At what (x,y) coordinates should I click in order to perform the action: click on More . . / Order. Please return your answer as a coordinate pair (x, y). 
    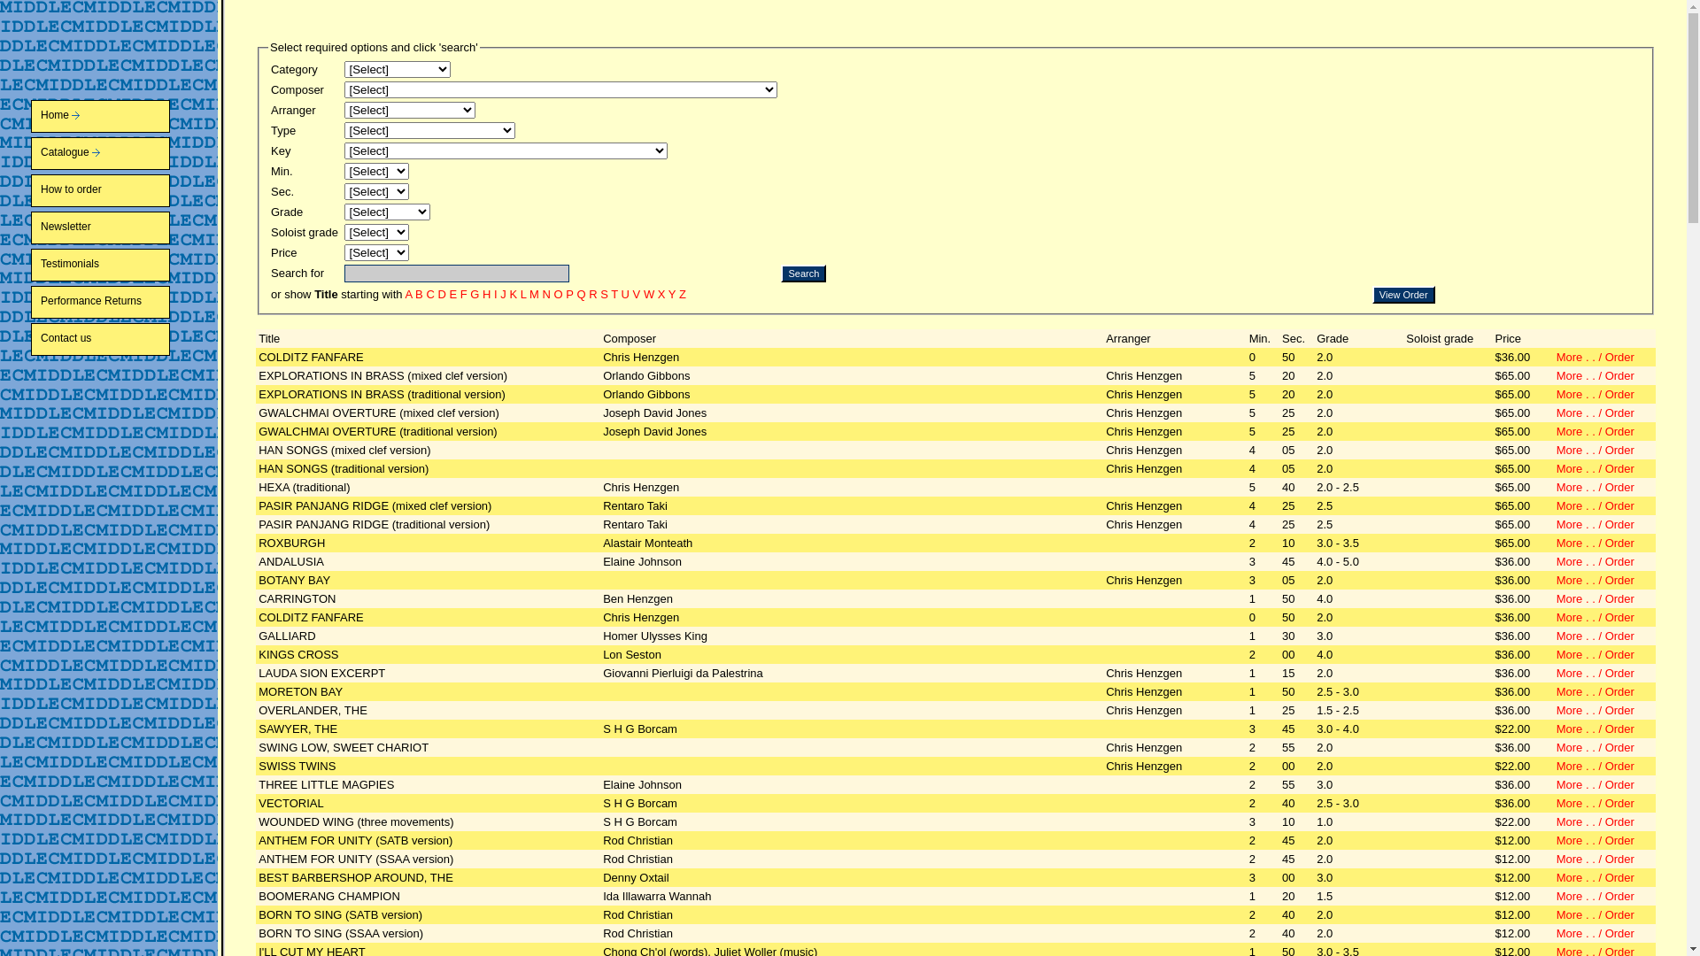
    Looking at the image, I should click on (1596, 673).